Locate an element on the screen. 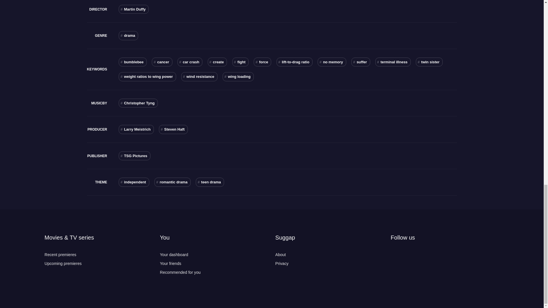 The height and width of the screenshot is (308, 548). suffer is located at coordinates (360, 62).